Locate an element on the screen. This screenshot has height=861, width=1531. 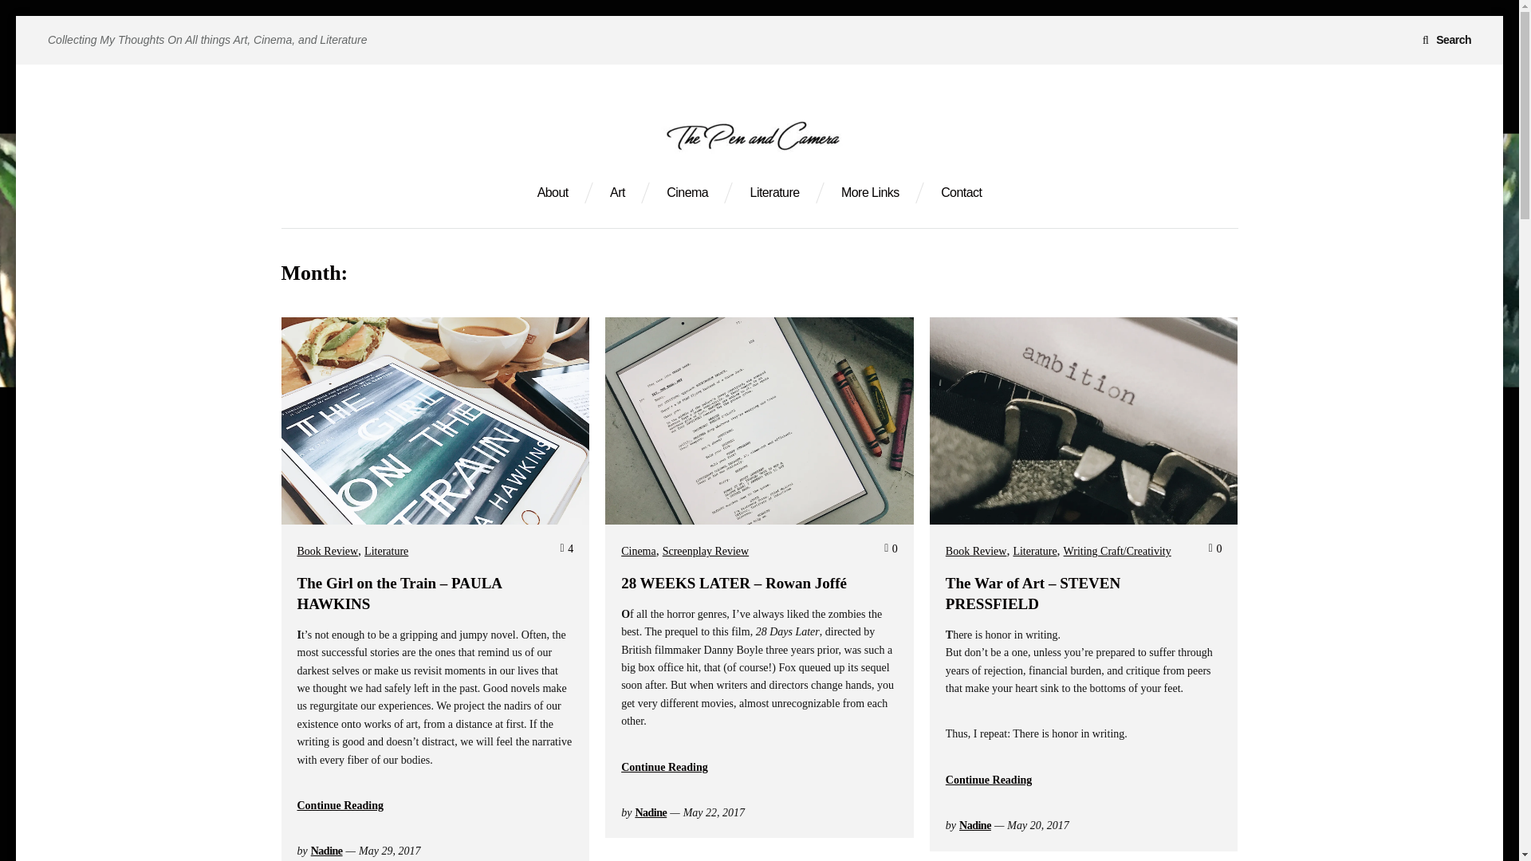
Book Review is located at coordinates (976, 552).